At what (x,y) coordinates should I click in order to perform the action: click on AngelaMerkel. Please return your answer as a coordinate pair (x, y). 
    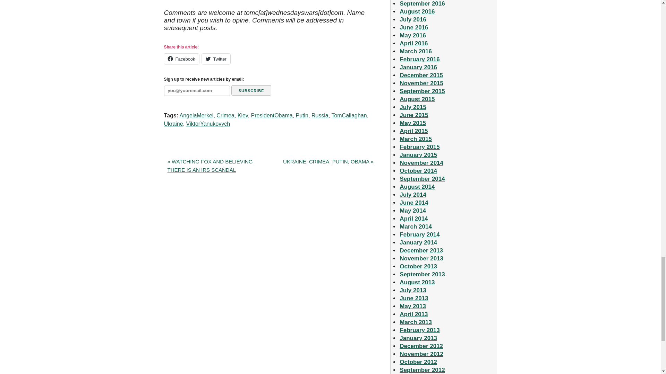
    Looking at the image, I should click on (197, 116).